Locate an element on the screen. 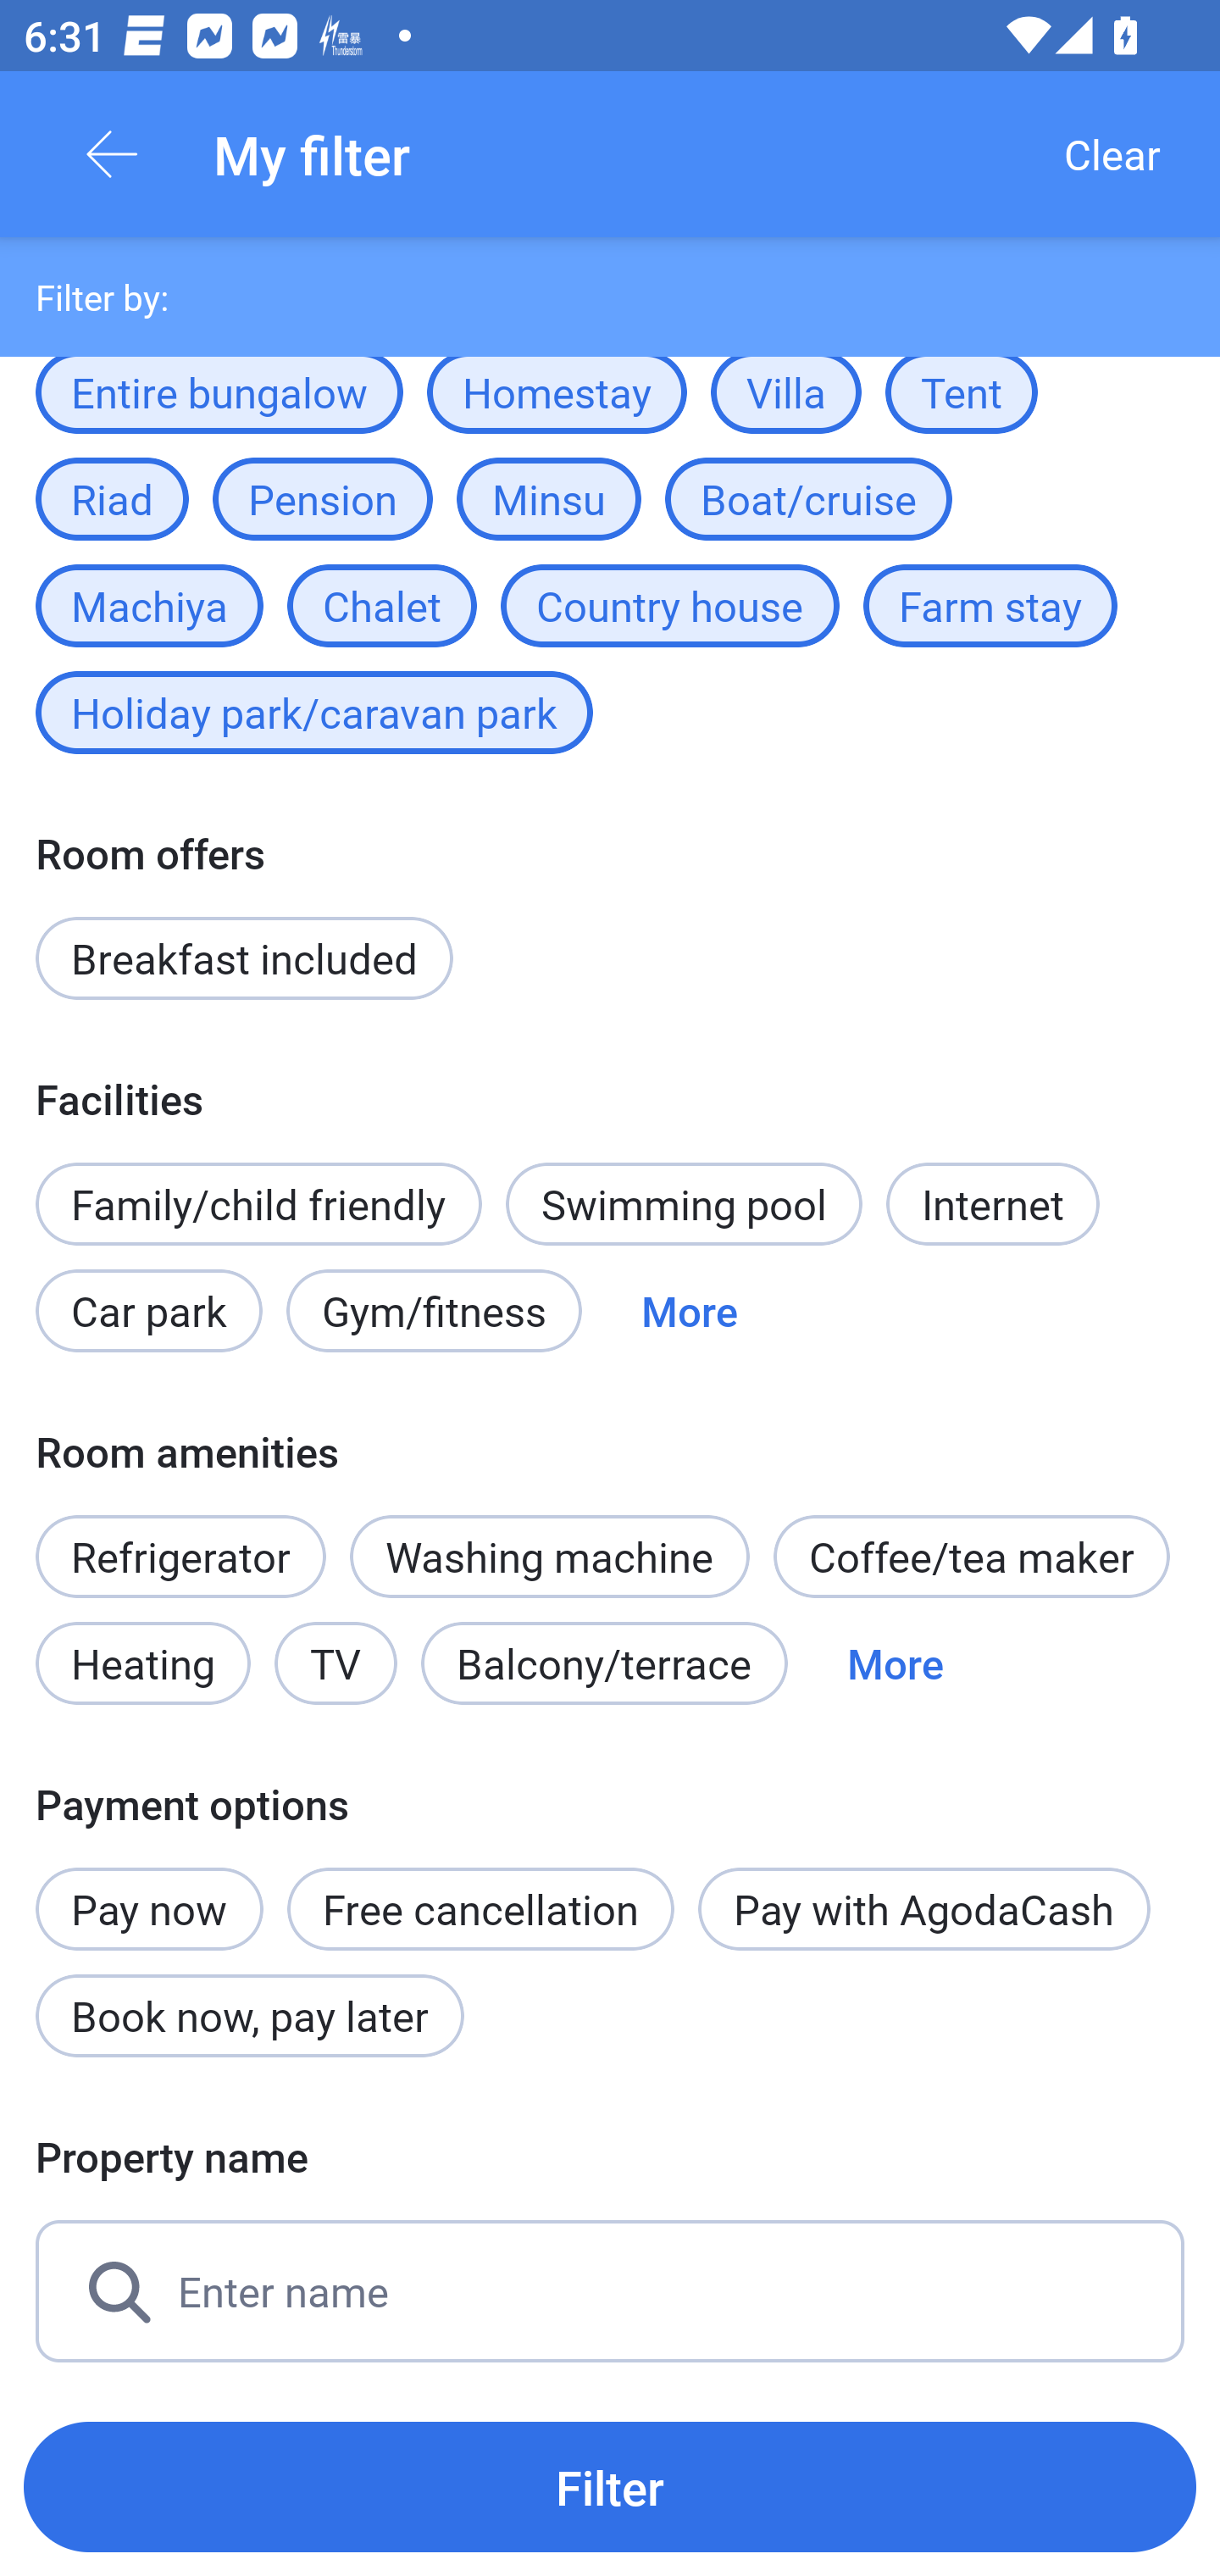 Image resolution: width=1220 pixels, height=2576 pixels. Pay now is located at coordinates (149, 1890).